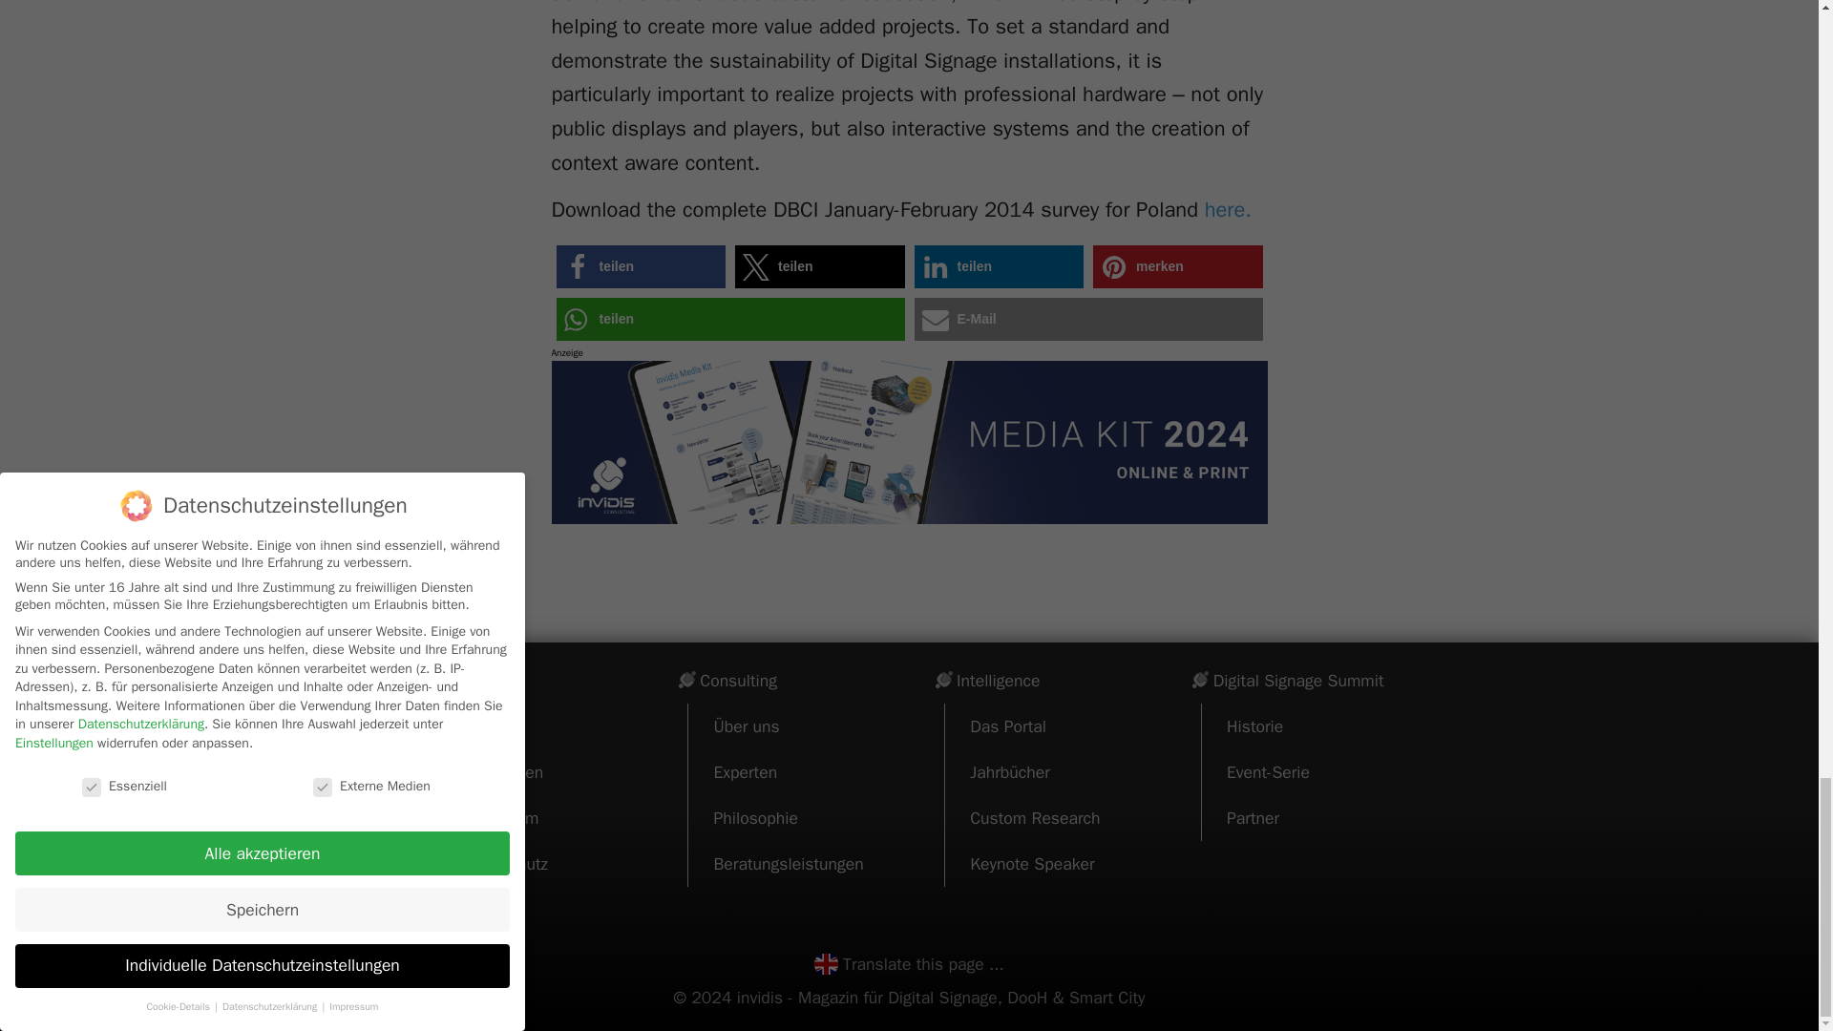 Image resolution: width=1833 pixels, height=1031 pixels. I want to click on here., so click(1228, 210).